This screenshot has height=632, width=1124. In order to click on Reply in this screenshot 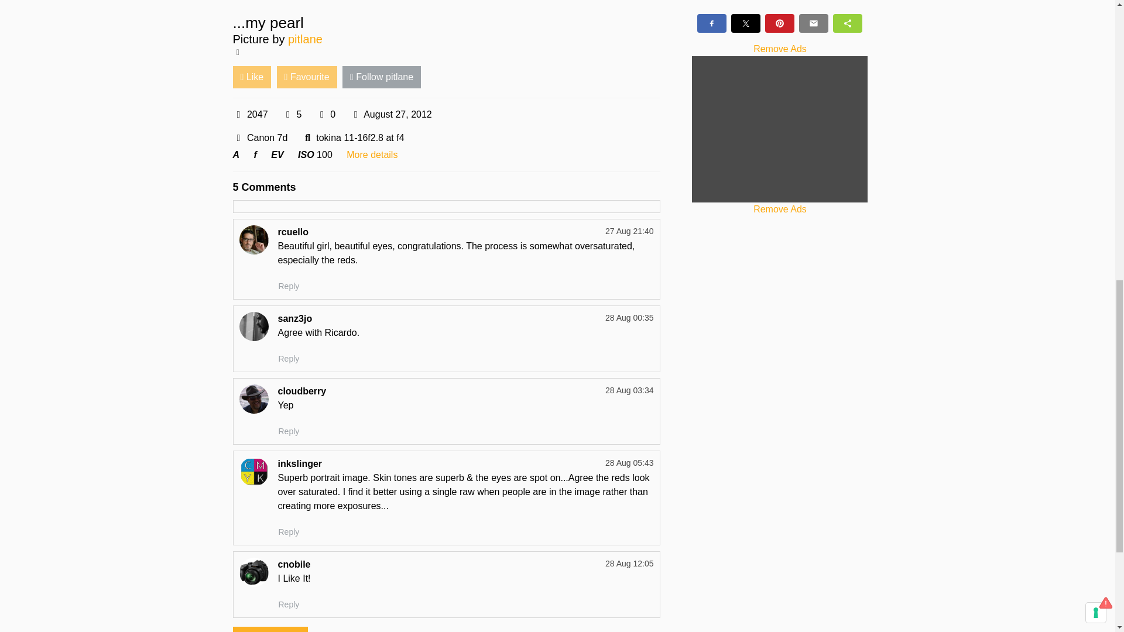, I will do `click(289, 287)`.